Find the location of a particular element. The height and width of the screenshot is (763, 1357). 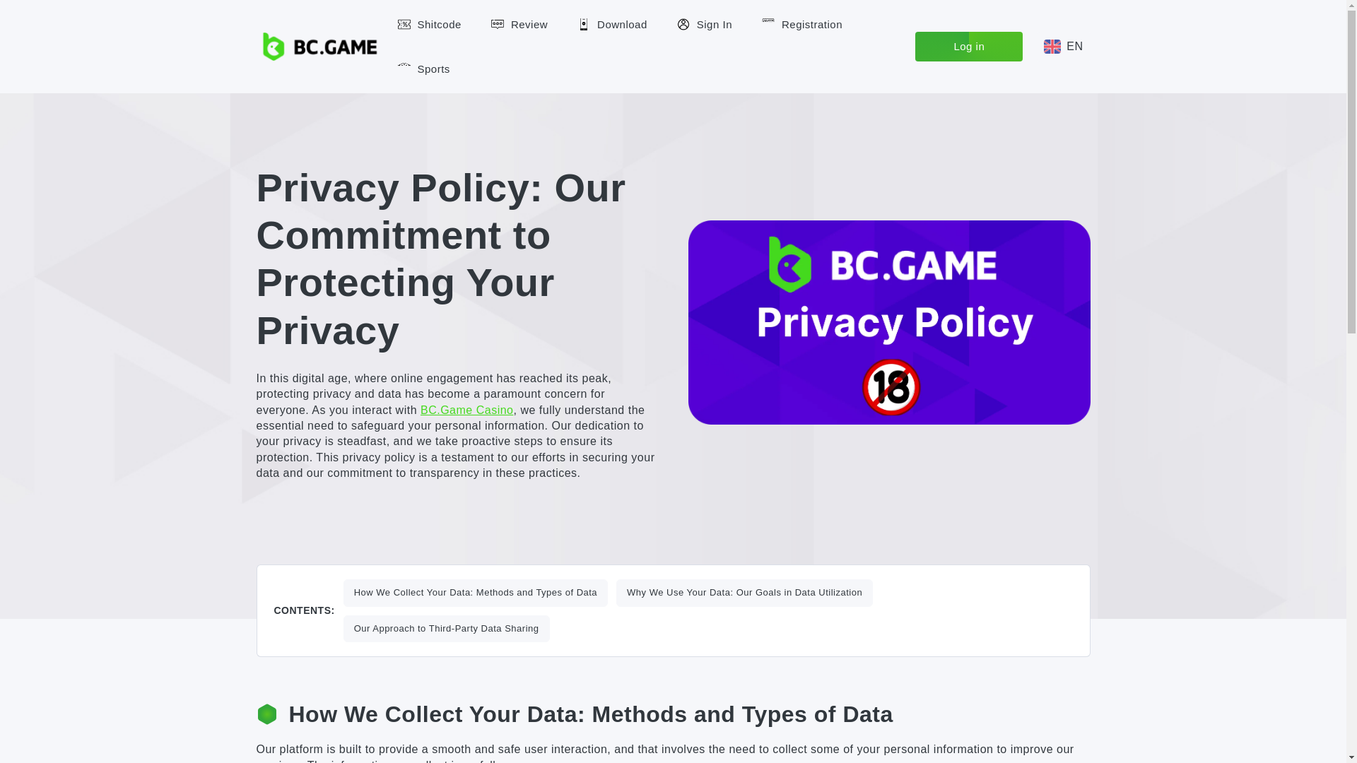

BC.Game Casino is located at coordinates (467, 410).